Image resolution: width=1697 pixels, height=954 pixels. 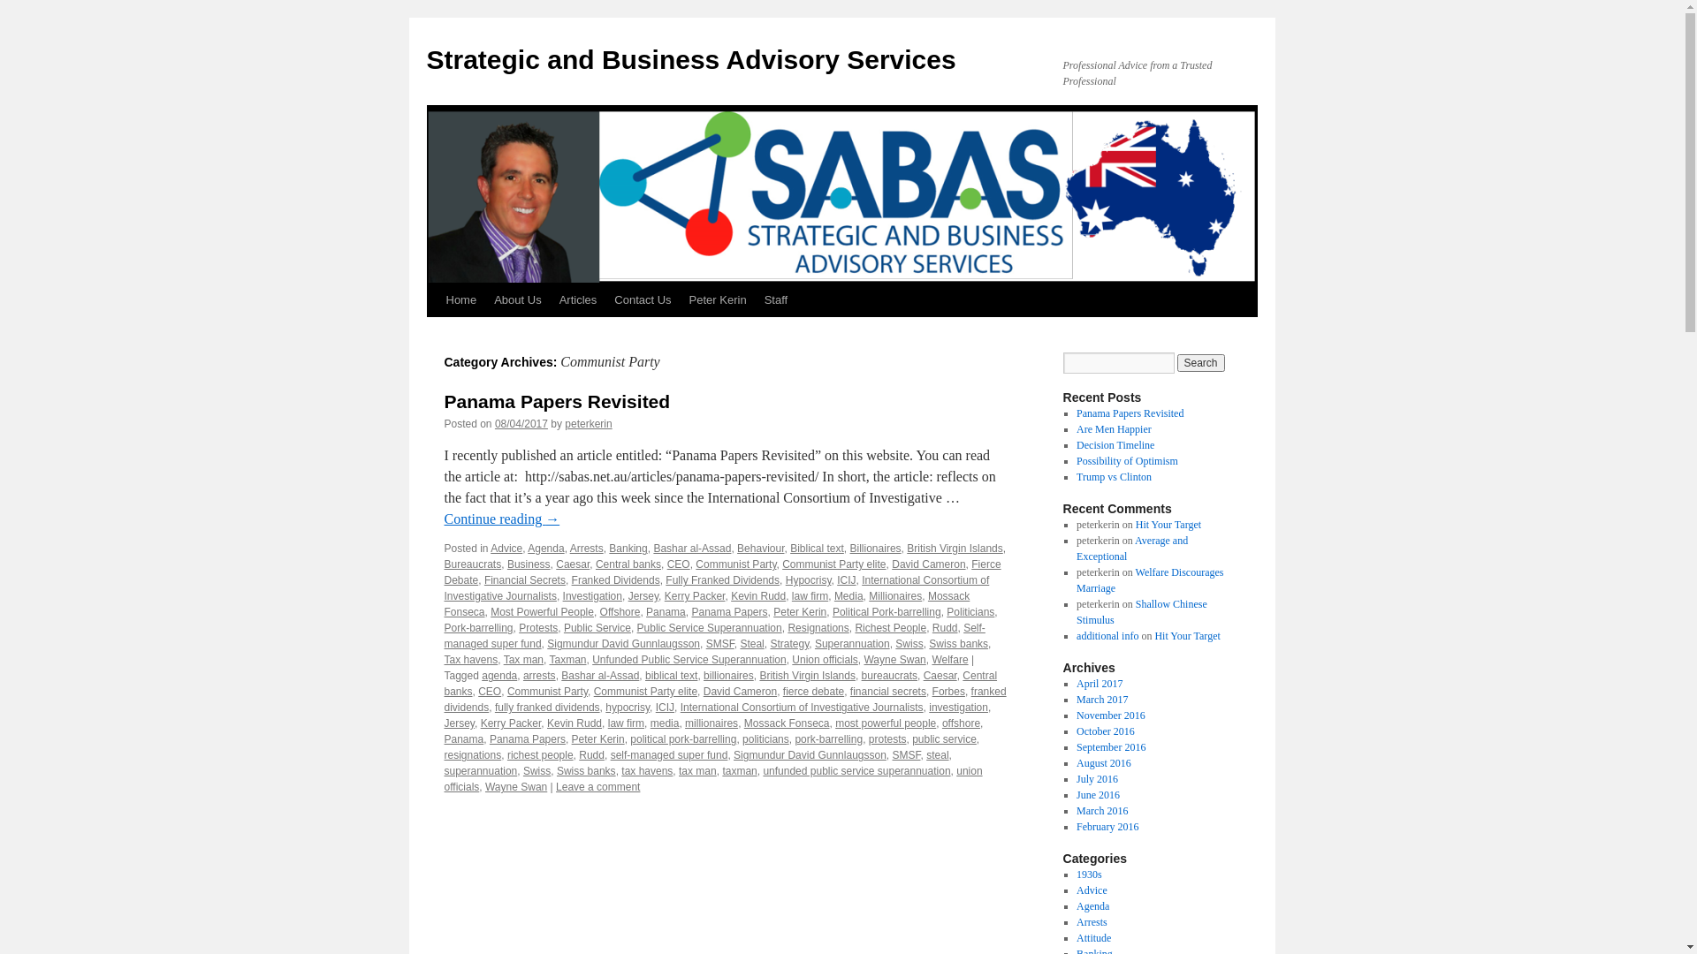 What do you see at coordinates (712, 779) in the screenshot?
I see `union officials` at bounding box center [712, 779].